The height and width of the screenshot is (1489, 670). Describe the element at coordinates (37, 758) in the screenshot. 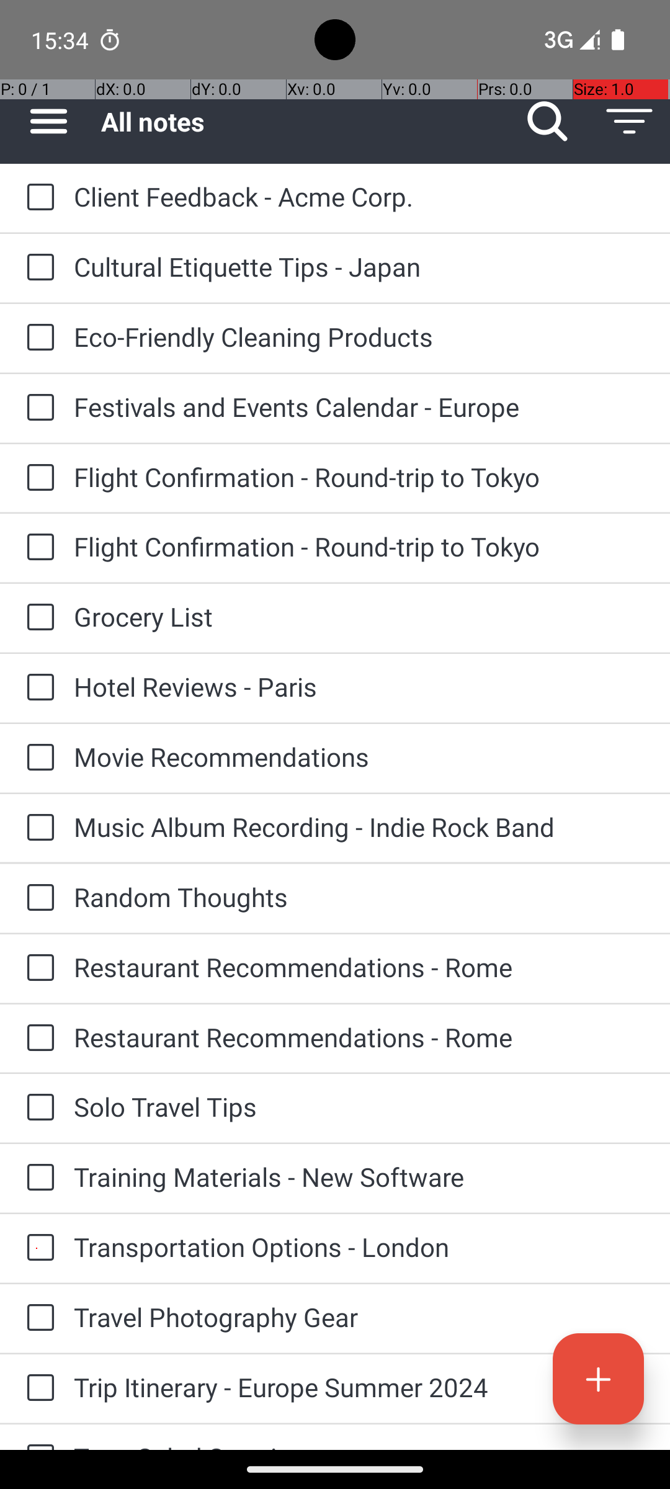

I see `to-do: Movie Recommendations` at that location.